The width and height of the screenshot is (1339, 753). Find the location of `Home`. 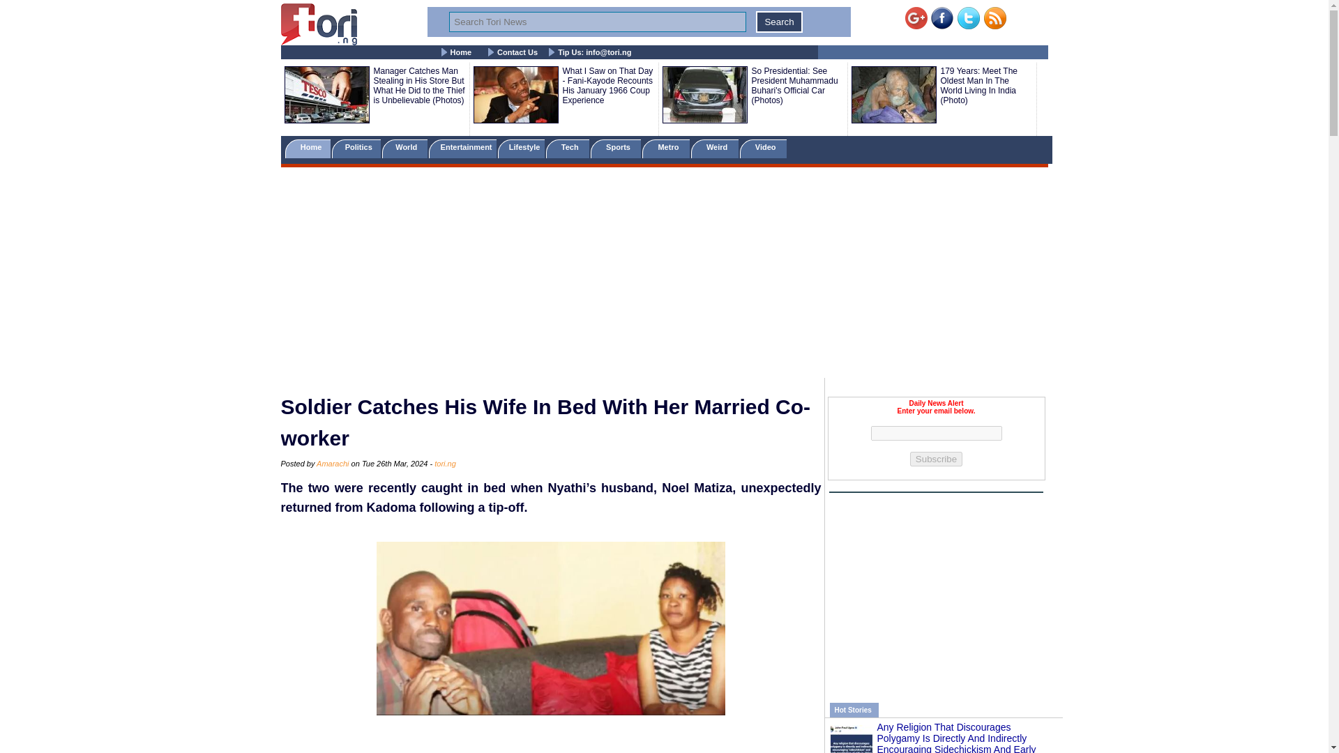

Home is located at coordinates (461, 52).